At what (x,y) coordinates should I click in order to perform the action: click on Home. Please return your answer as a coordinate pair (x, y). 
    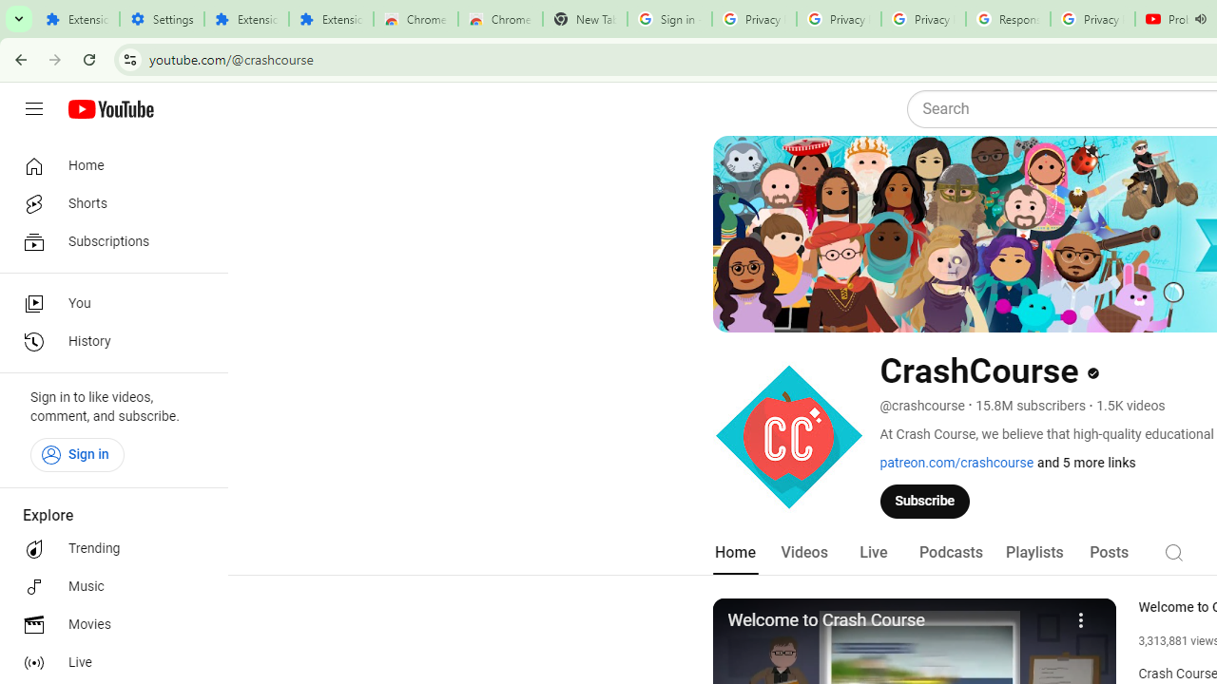
    Looking at the image, I should click on (734, 553).